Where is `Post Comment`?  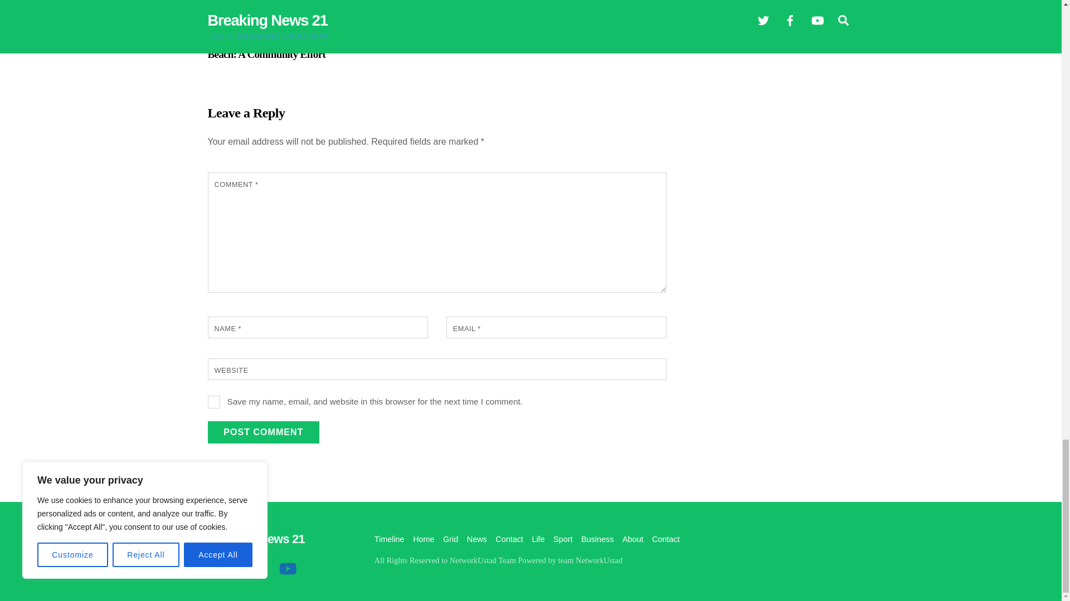
Post Comment is located at coordinates (263, 432).